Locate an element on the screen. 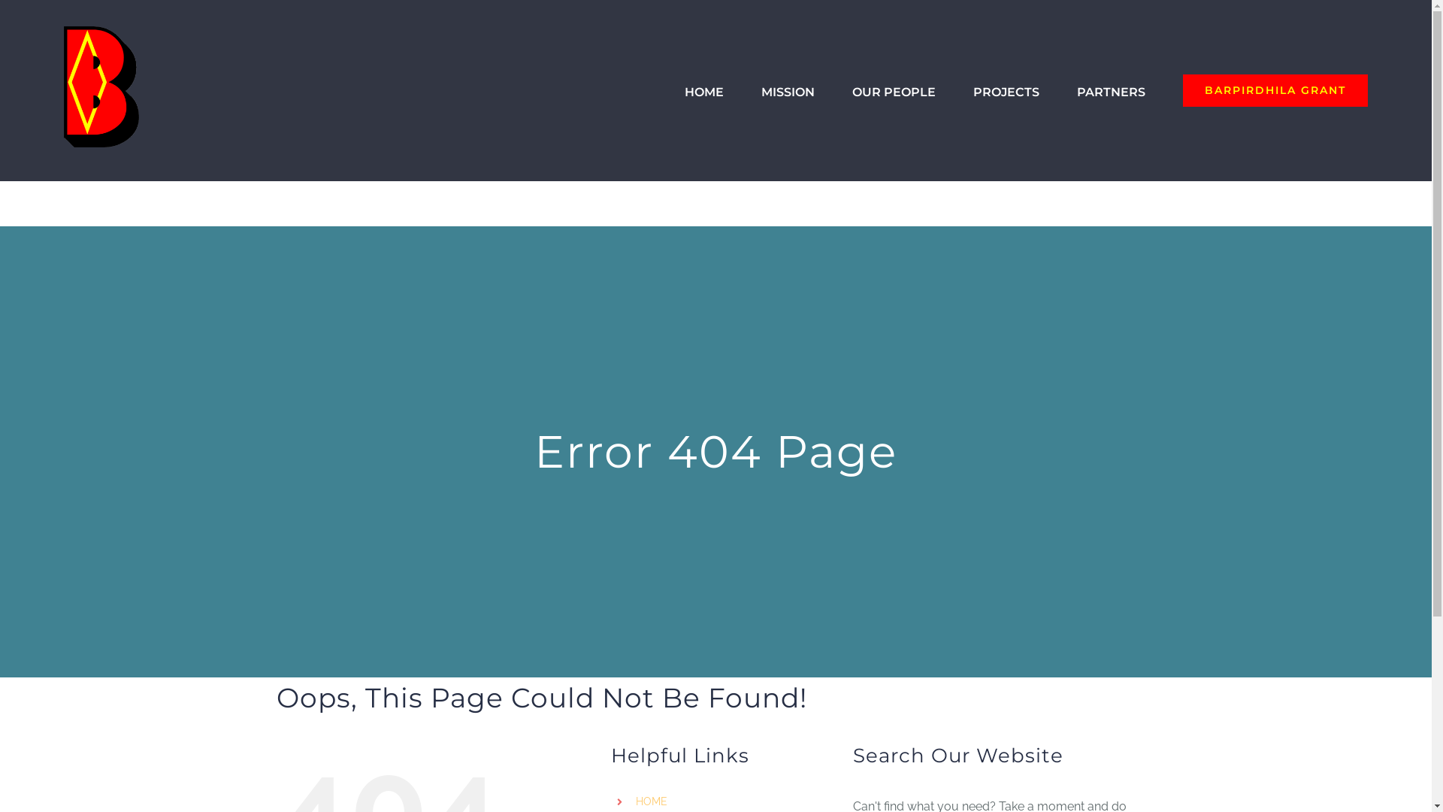  OUR PEOPLE is located at coordinates (894, 91).